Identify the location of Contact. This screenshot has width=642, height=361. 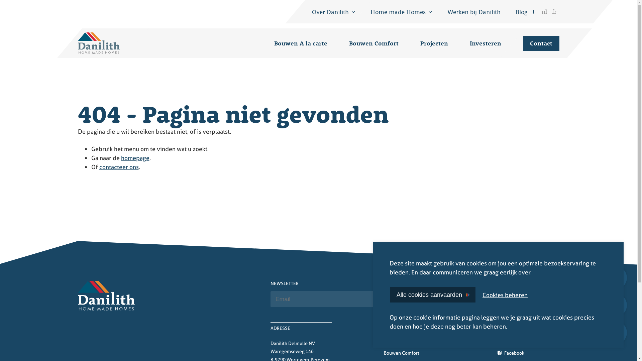
(541, 43).